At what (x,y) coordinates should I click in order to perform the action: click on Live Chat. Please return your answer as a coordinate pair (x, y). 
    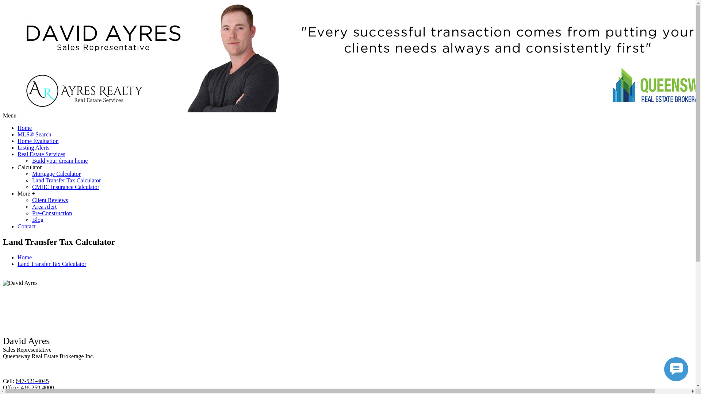
    Looking at the image, I should click on (676, 369).